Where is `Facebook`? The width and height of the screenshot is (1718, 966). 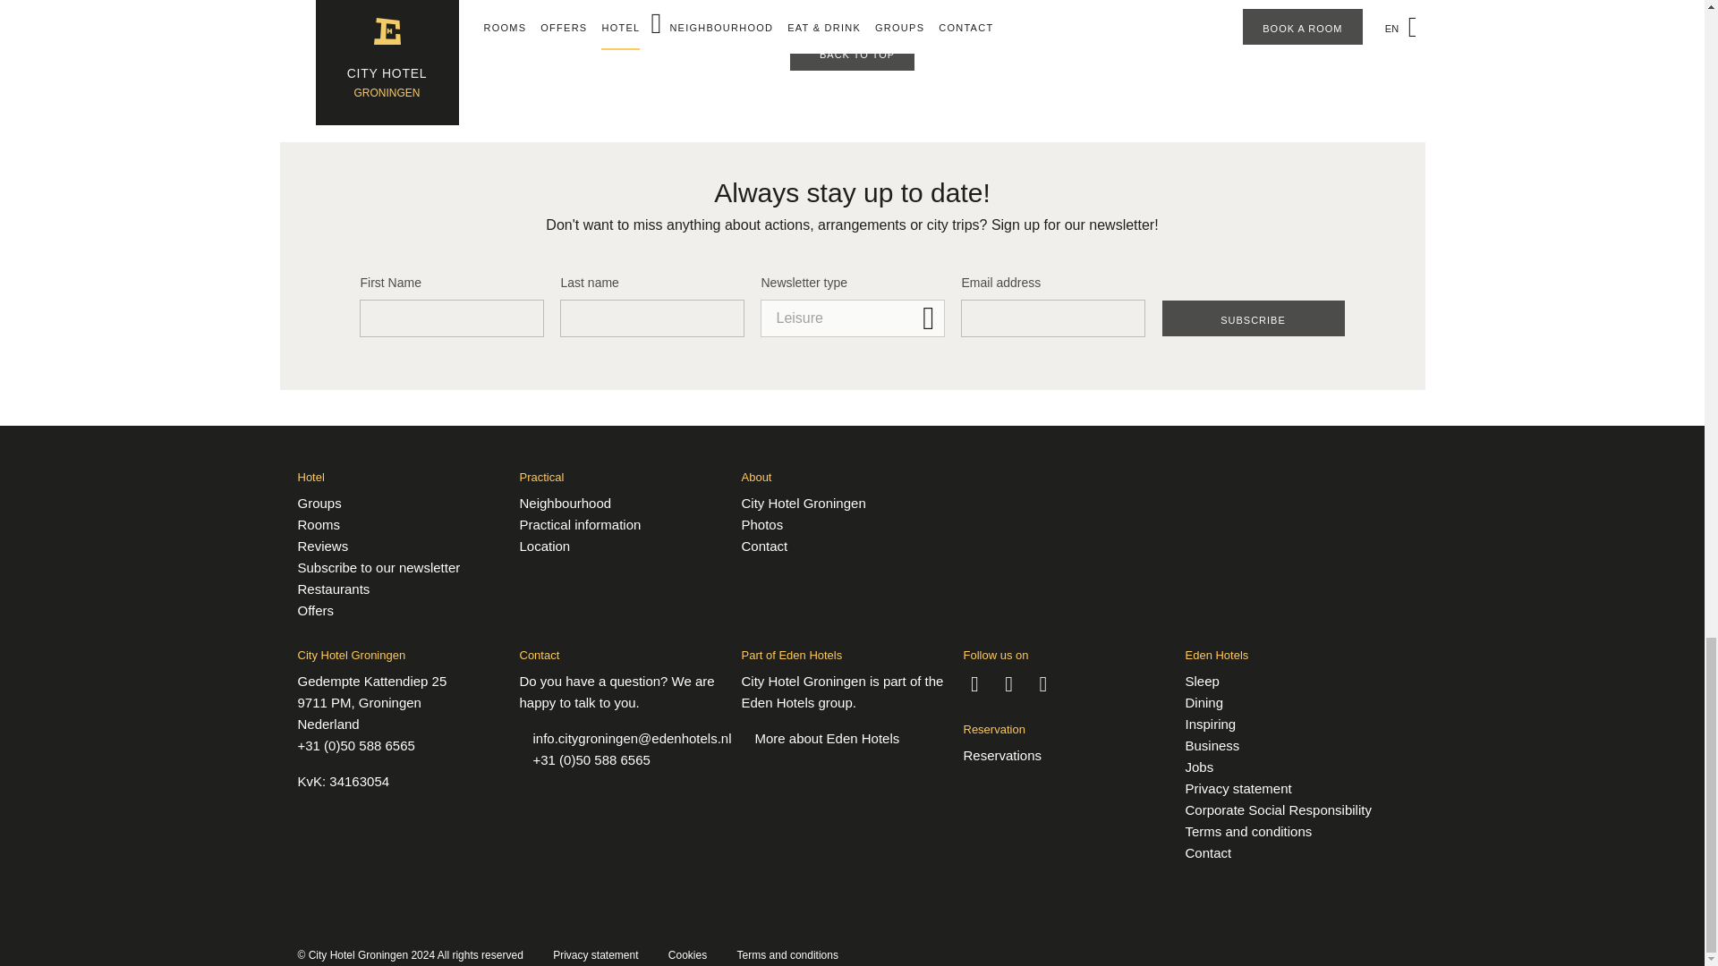
Facebook is located at coordinates (974, 682).